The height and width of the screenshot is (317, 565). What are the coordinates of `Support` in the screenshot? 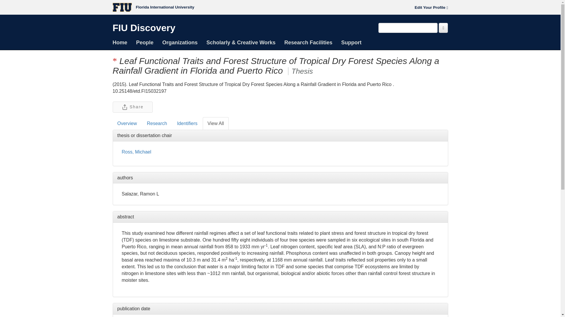 It's located at (351, 42).